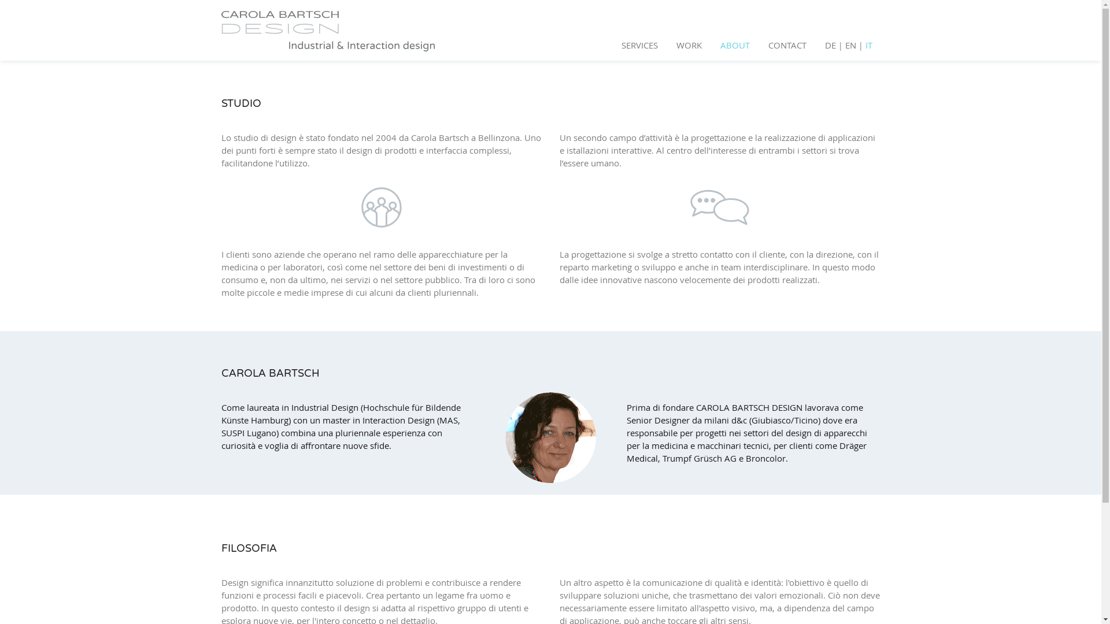 The image size is (1110, 624). Describe the element at coordinates (639, 45) in the screenshot. I see `SERVICES` at that location.